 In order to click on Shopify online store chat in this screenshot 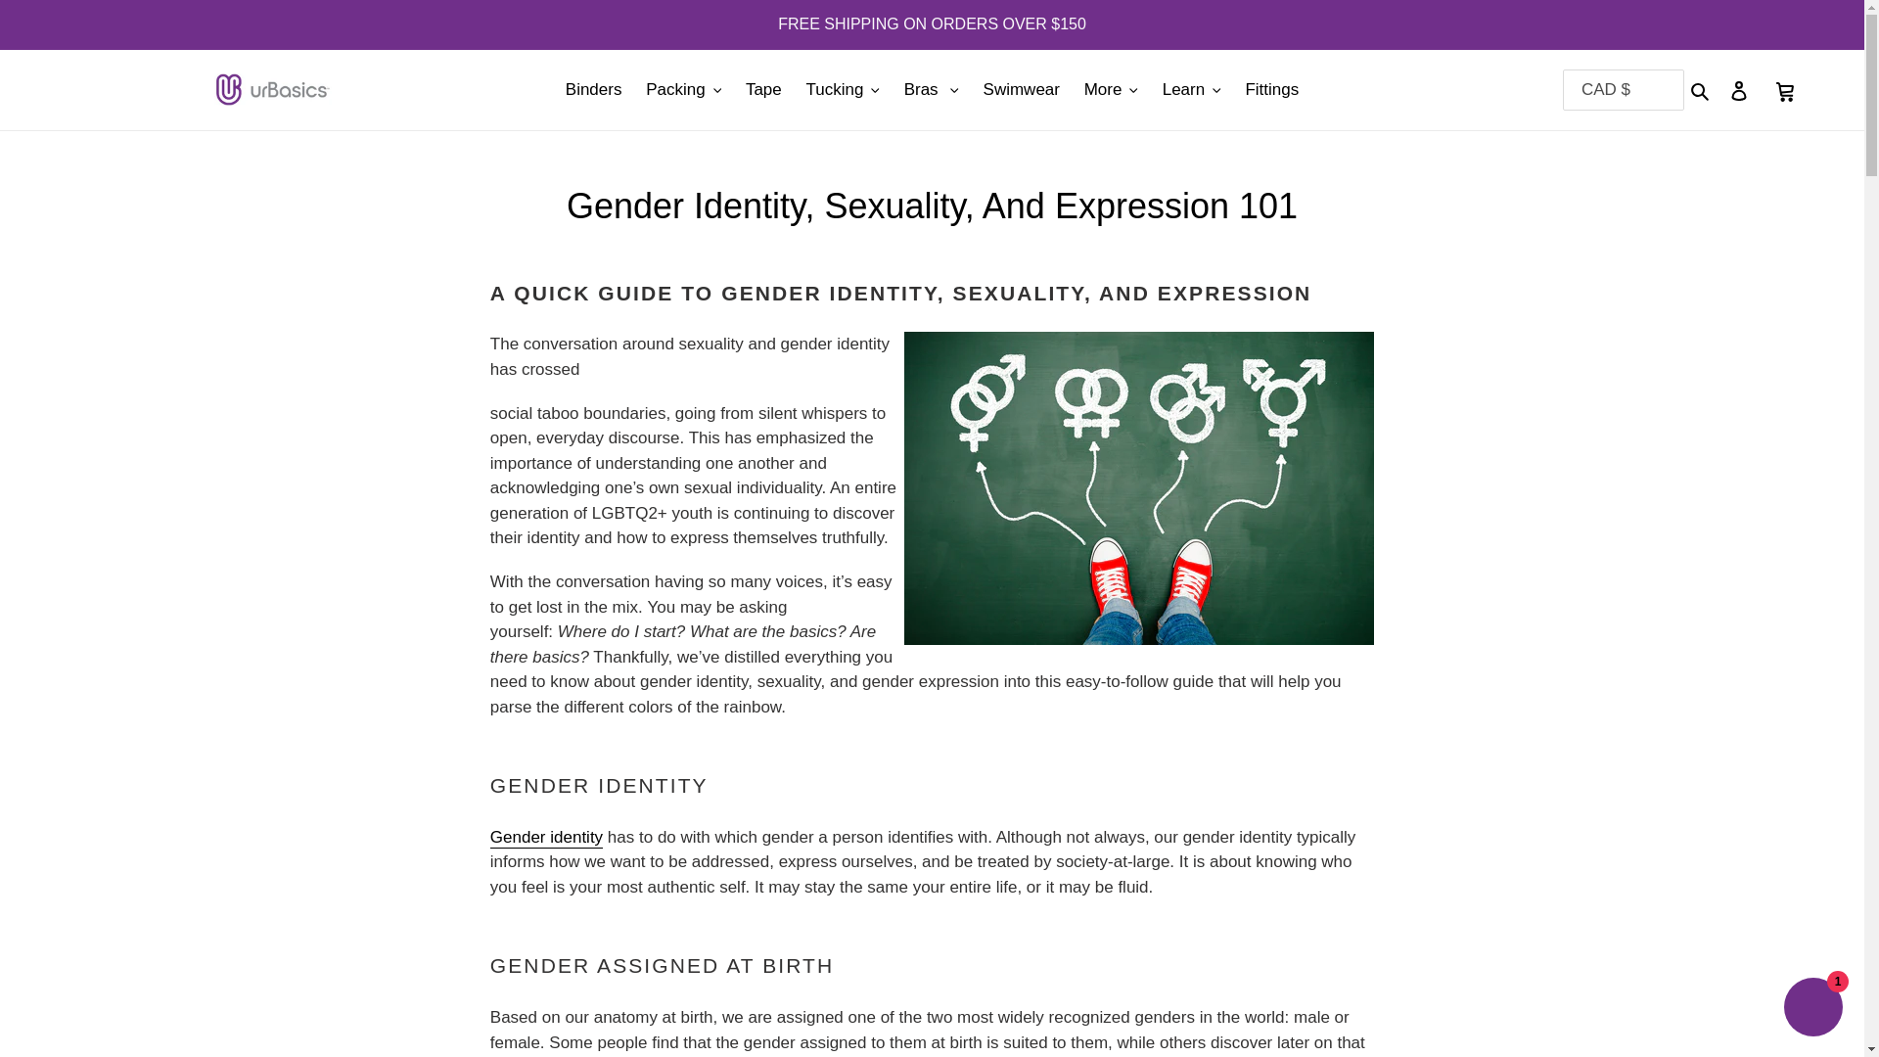, I will do `click(1812, 1009)`.